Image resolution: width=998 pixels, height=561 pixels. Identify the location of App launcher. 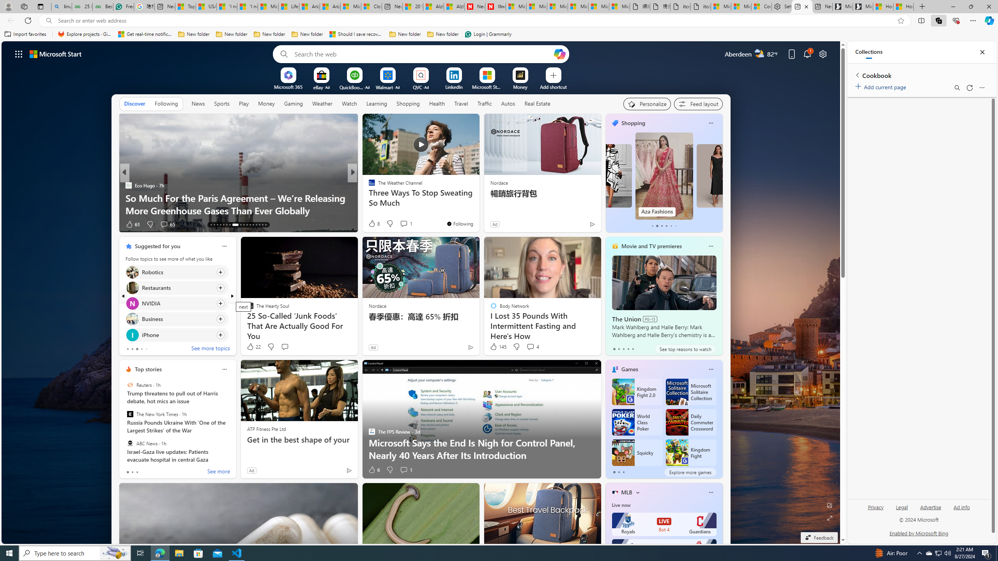
(19, 54).